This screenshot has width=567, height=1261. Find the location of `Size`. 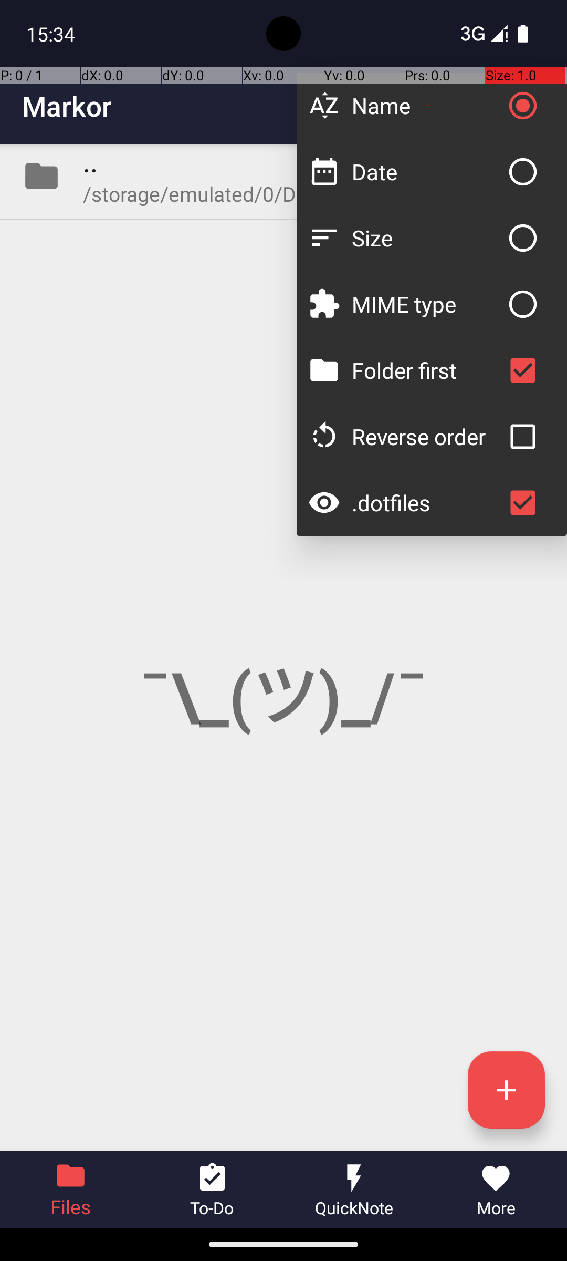

Size is located at coordinates (426, 237).